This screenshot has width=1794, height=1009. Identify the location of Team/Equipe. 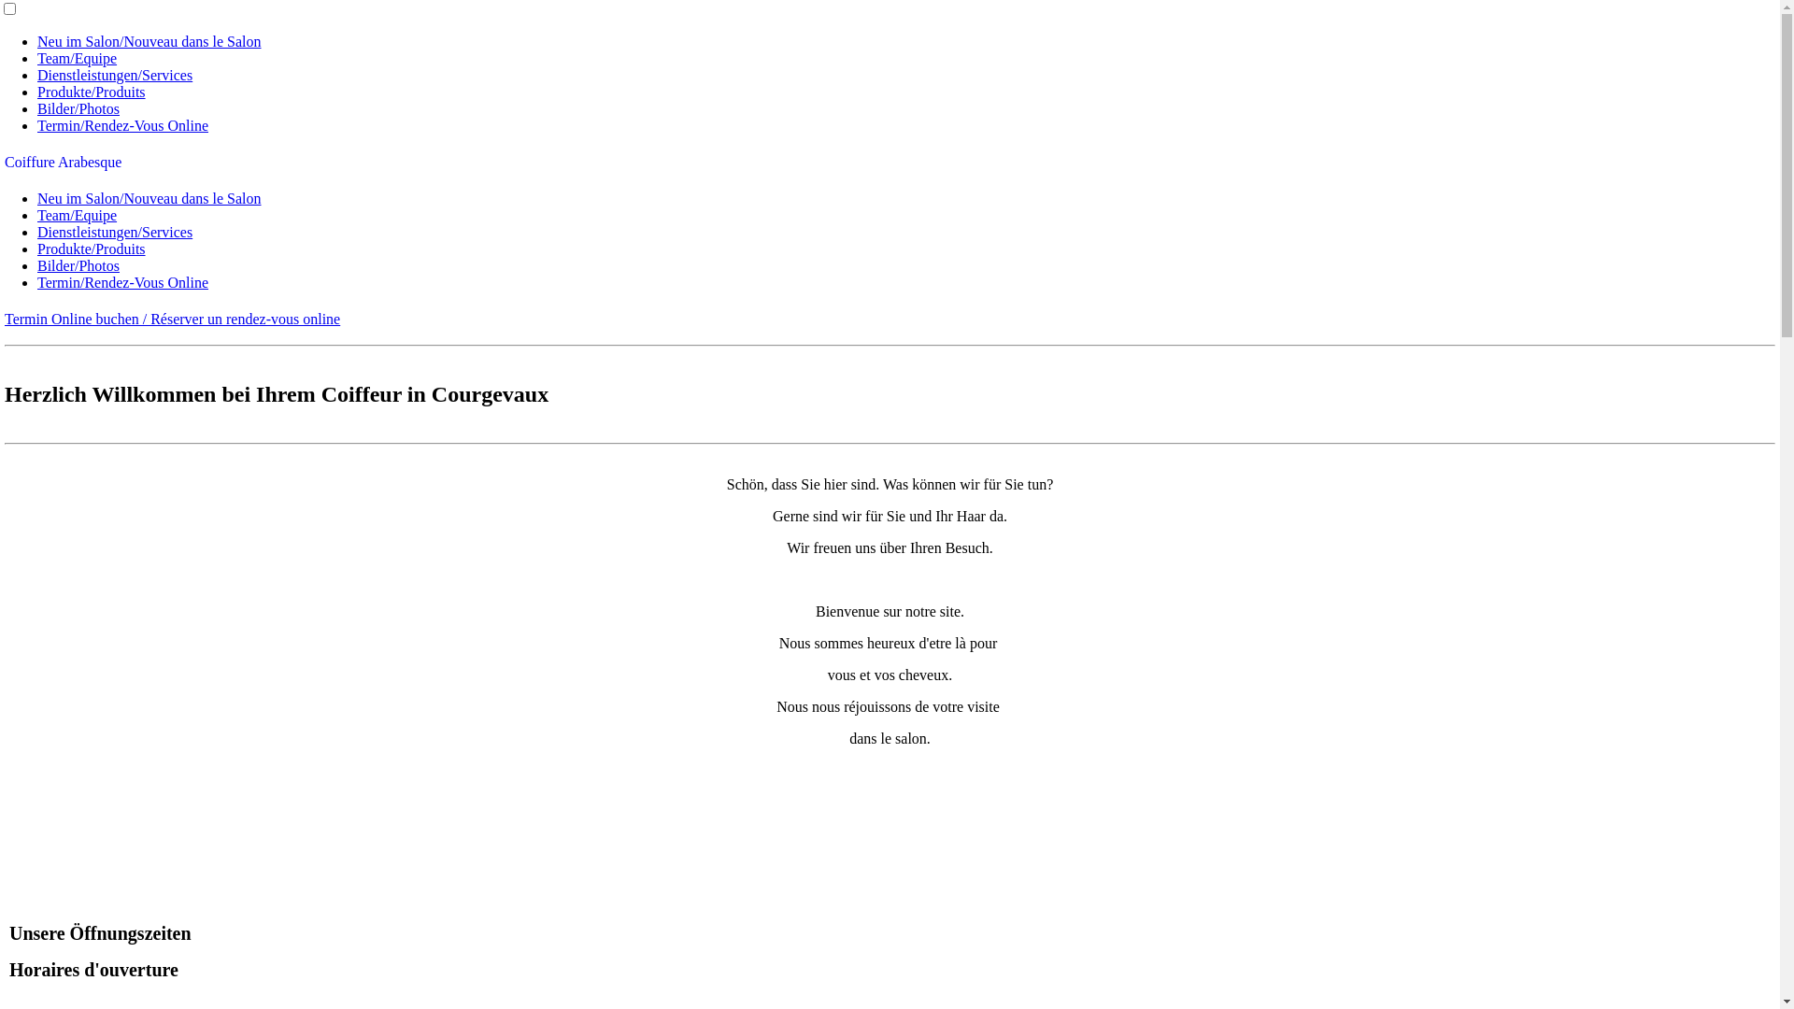
(77, 58).